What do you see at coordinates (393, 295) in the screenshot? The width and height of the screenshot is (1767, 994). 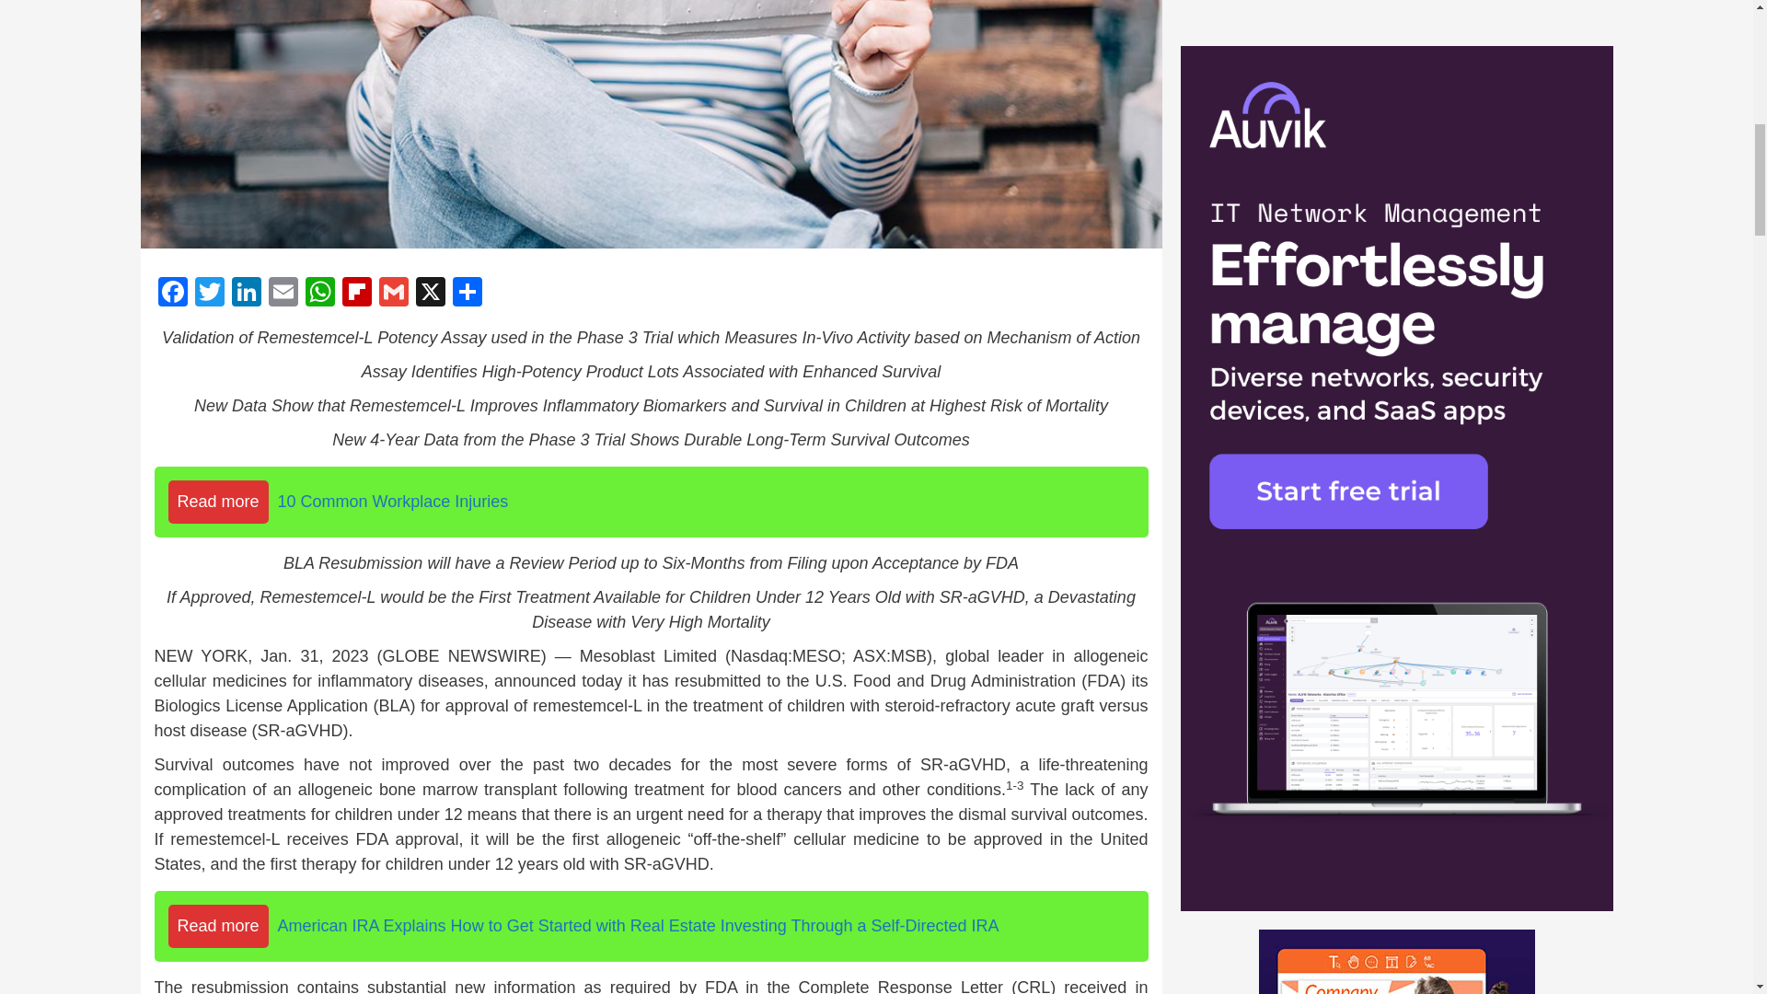 I see `Gmail` at bounding box center [393, 295].